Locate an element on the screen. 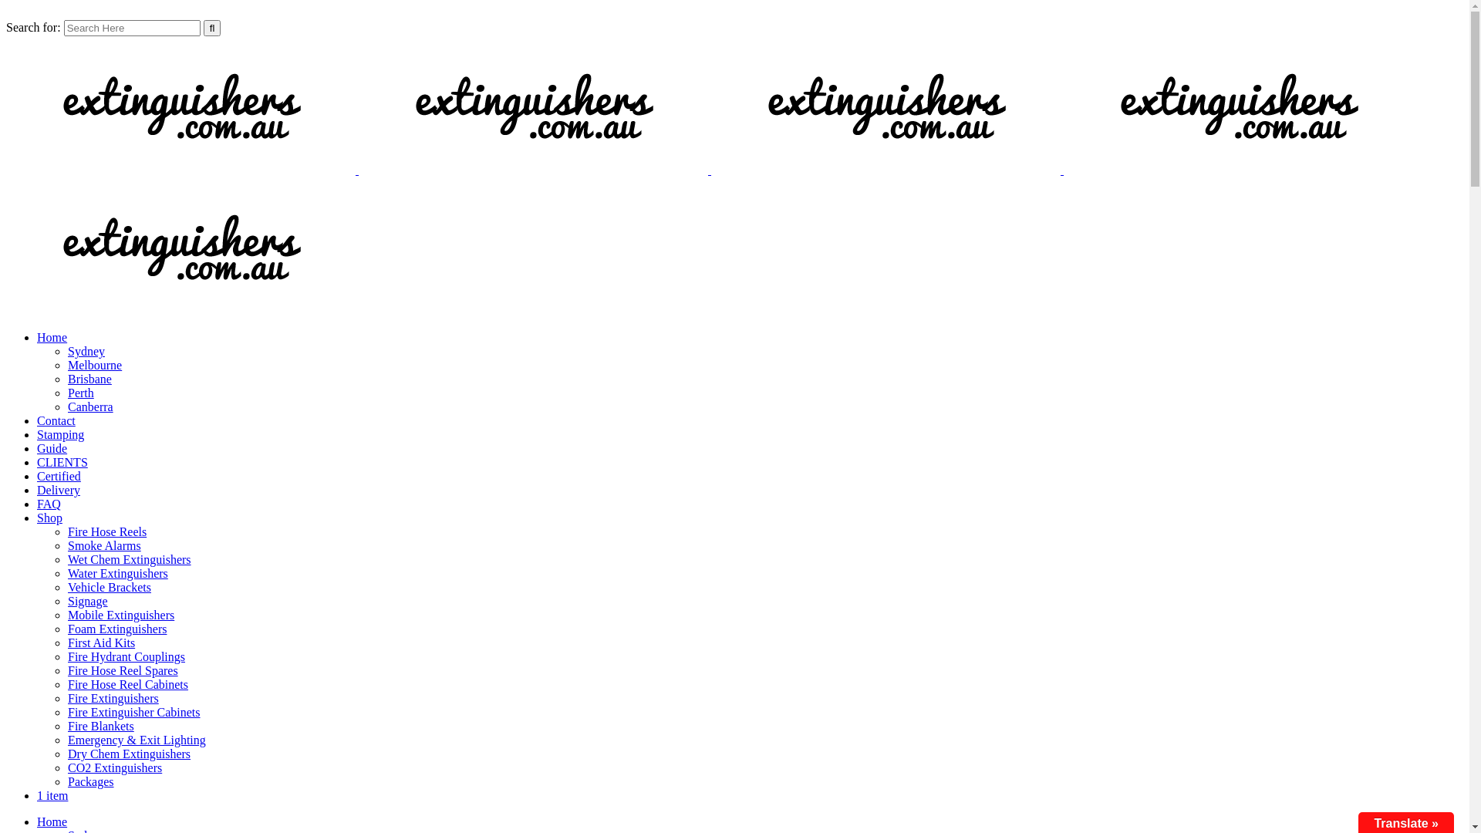 The image size is (1481, 833). Water Extinguishers is located at coordinates (118, 574).